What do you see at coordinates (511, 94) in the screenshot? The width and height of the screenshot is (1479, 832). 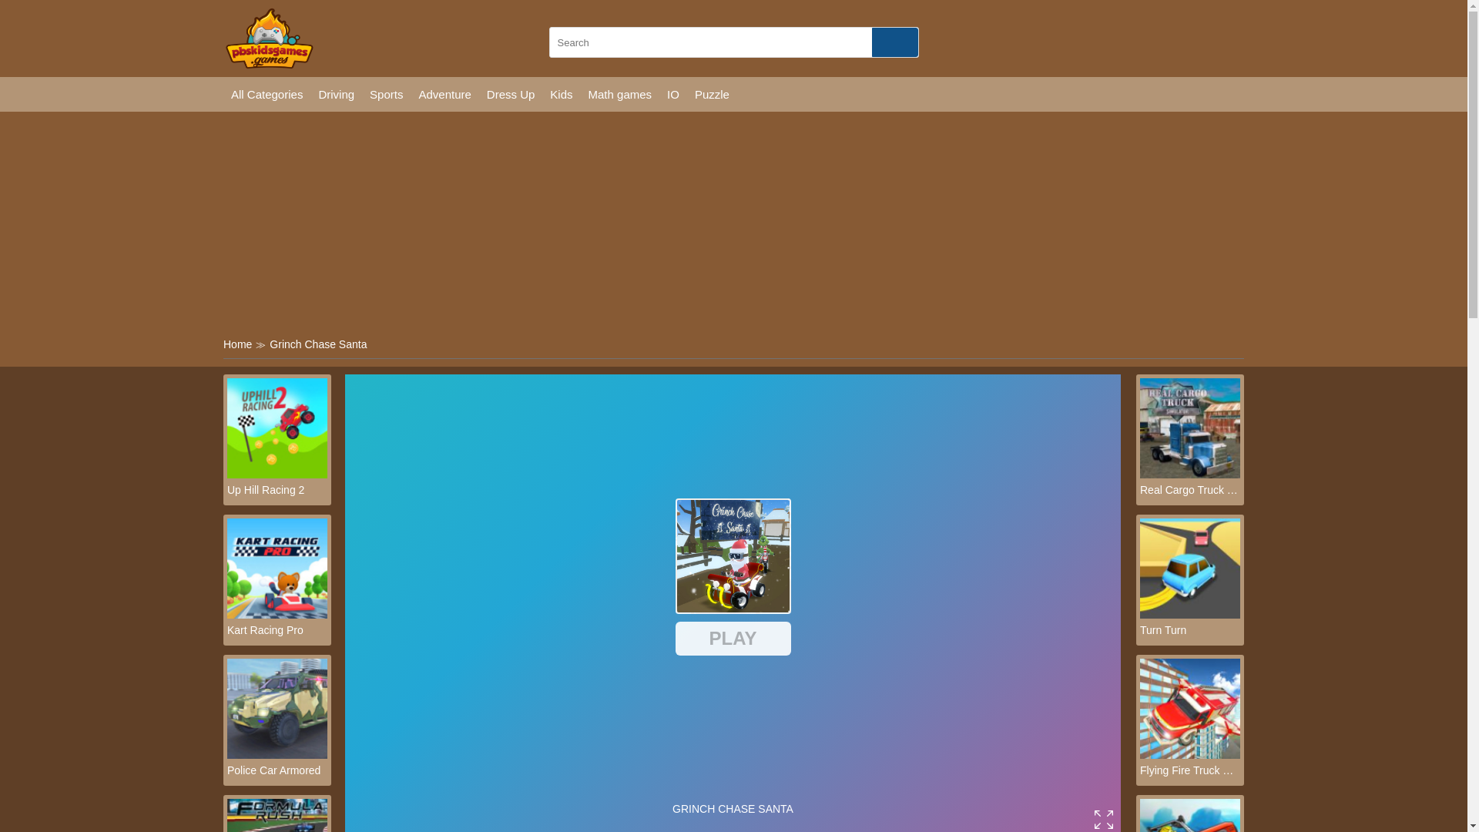 I see `Dress Up` at bounding box center [511, 94].